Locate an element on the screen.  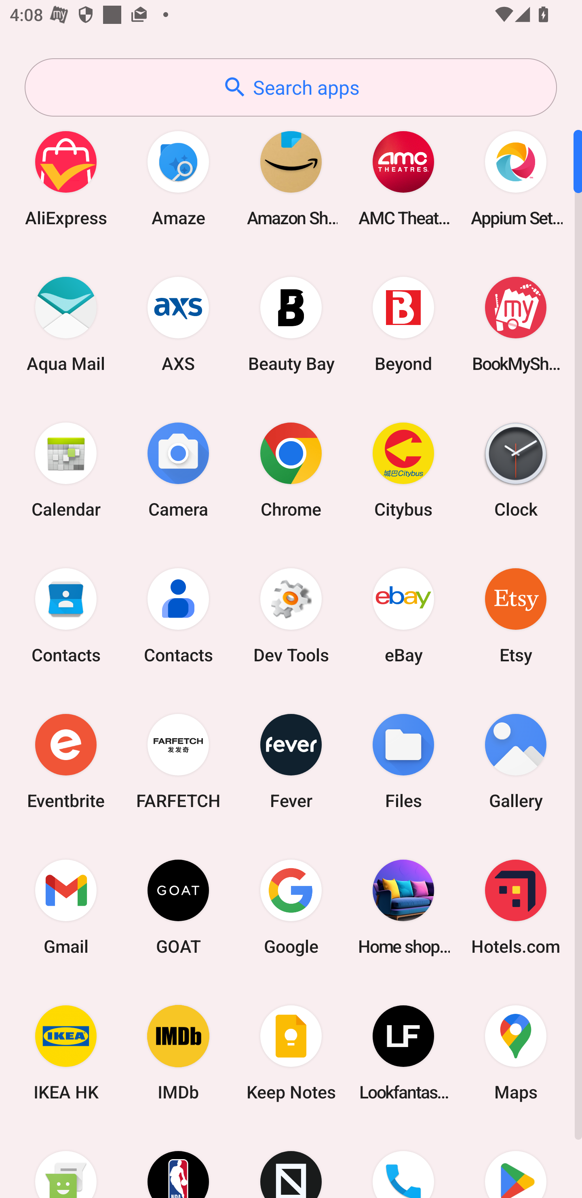
Clock is located at coordinates (516, 469).